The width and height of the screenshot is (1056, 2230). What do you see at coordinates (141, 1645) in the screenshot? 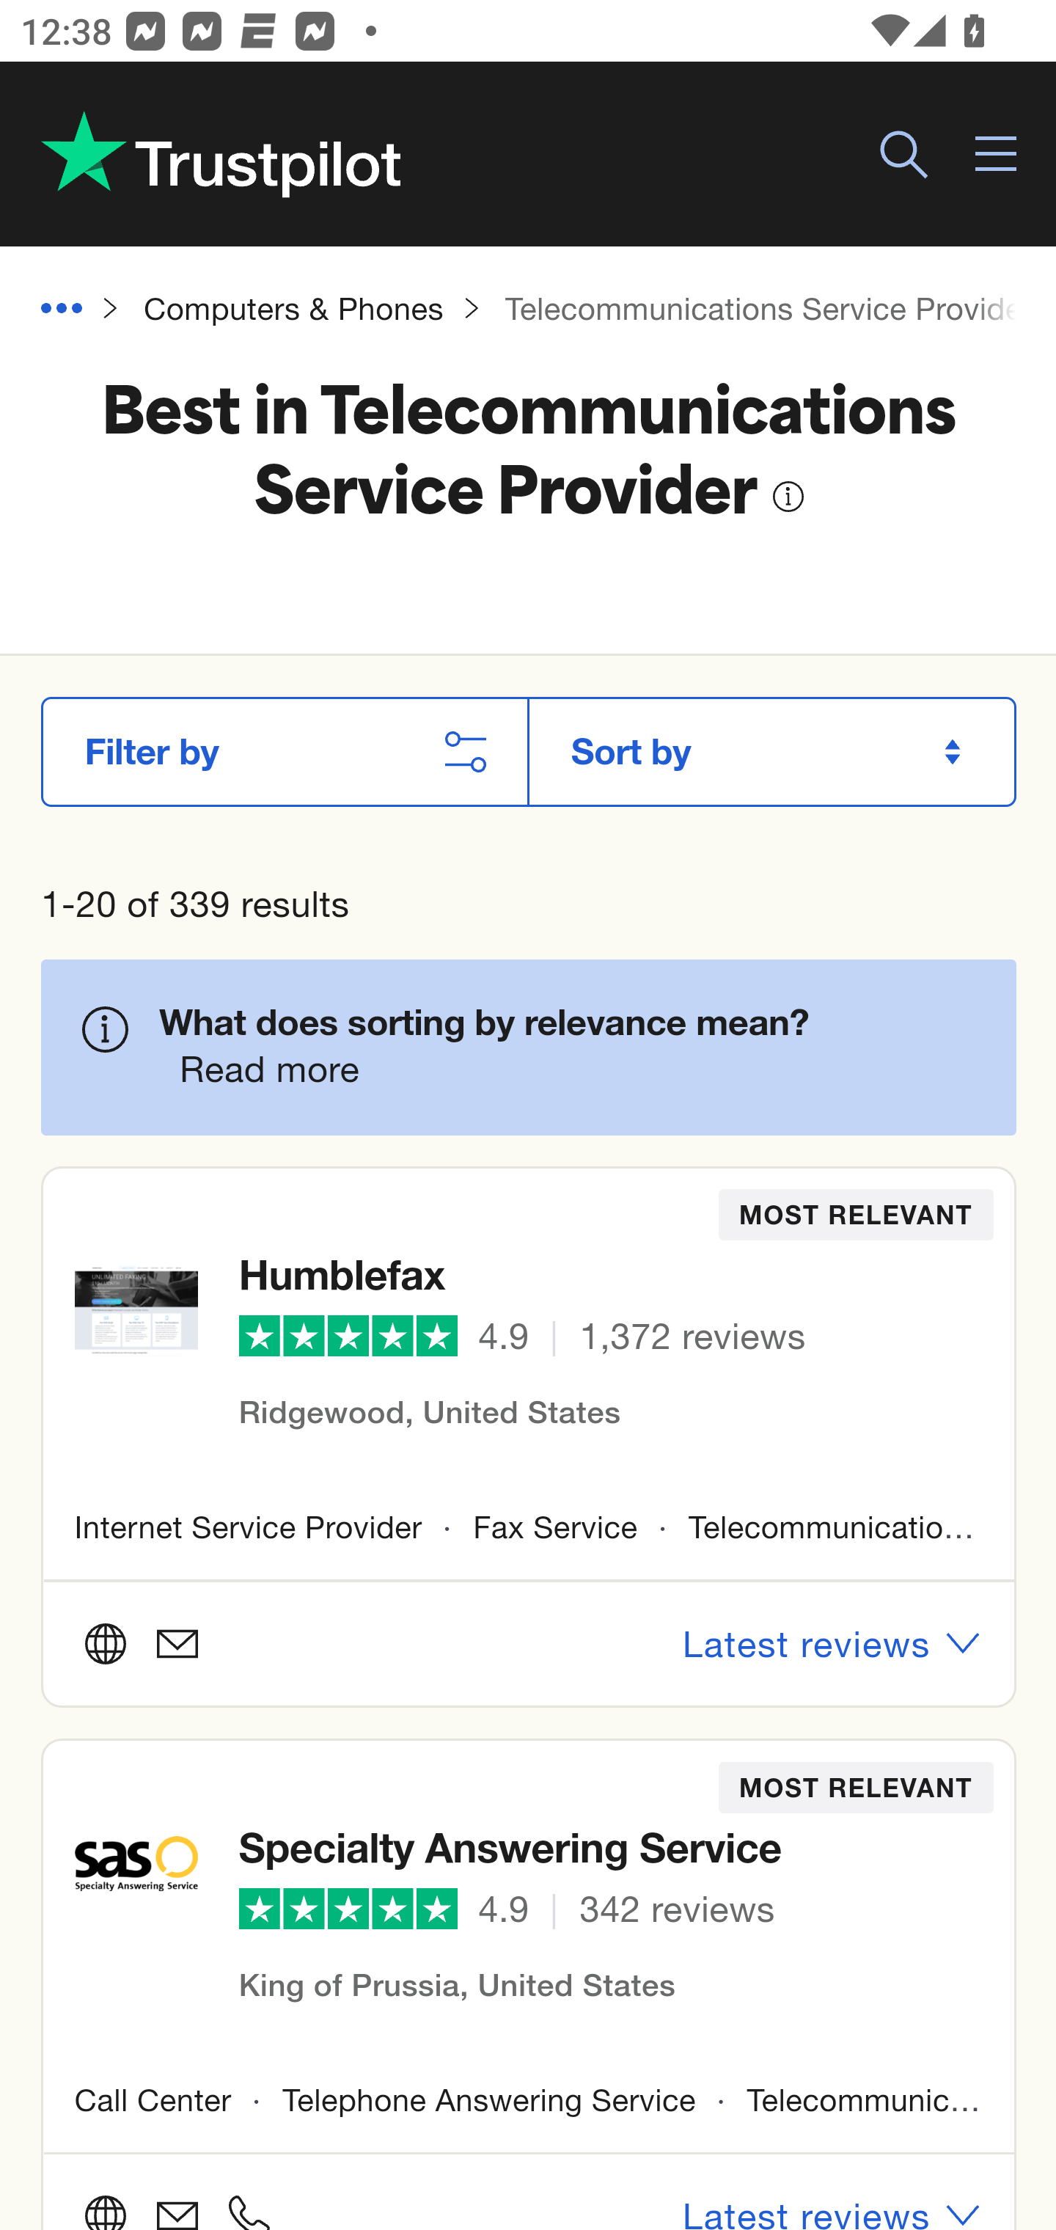
I see `Contact` at bounding box center [141, 1645].